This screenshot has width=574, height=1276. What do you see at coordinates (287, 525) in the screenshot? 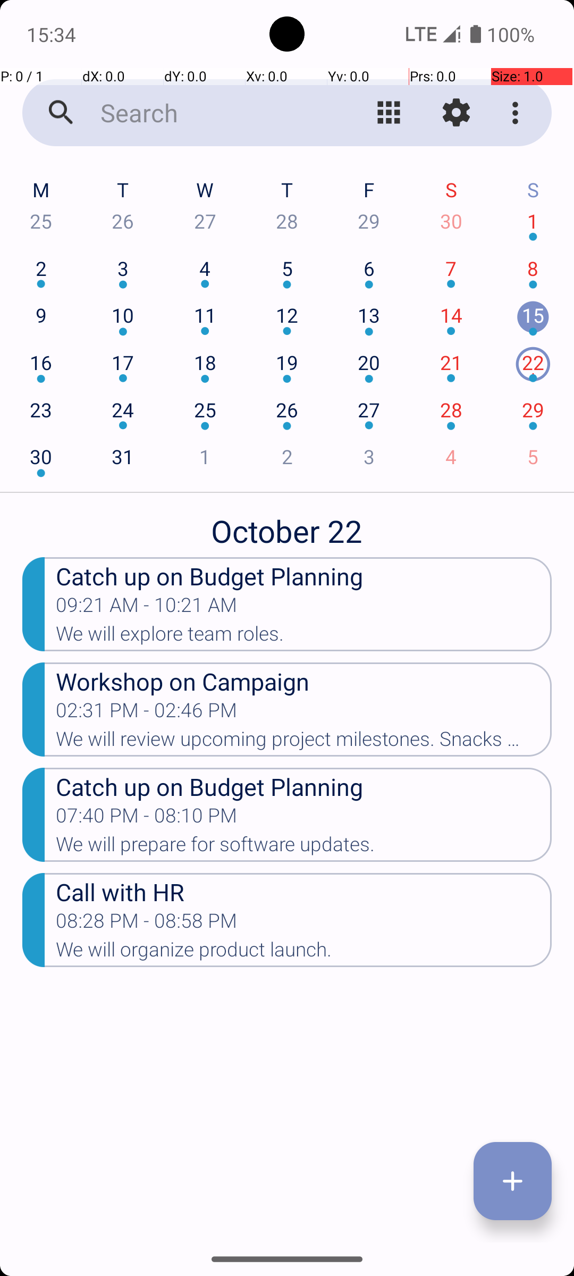
I see `October 22` at bounding box center [287, 525].